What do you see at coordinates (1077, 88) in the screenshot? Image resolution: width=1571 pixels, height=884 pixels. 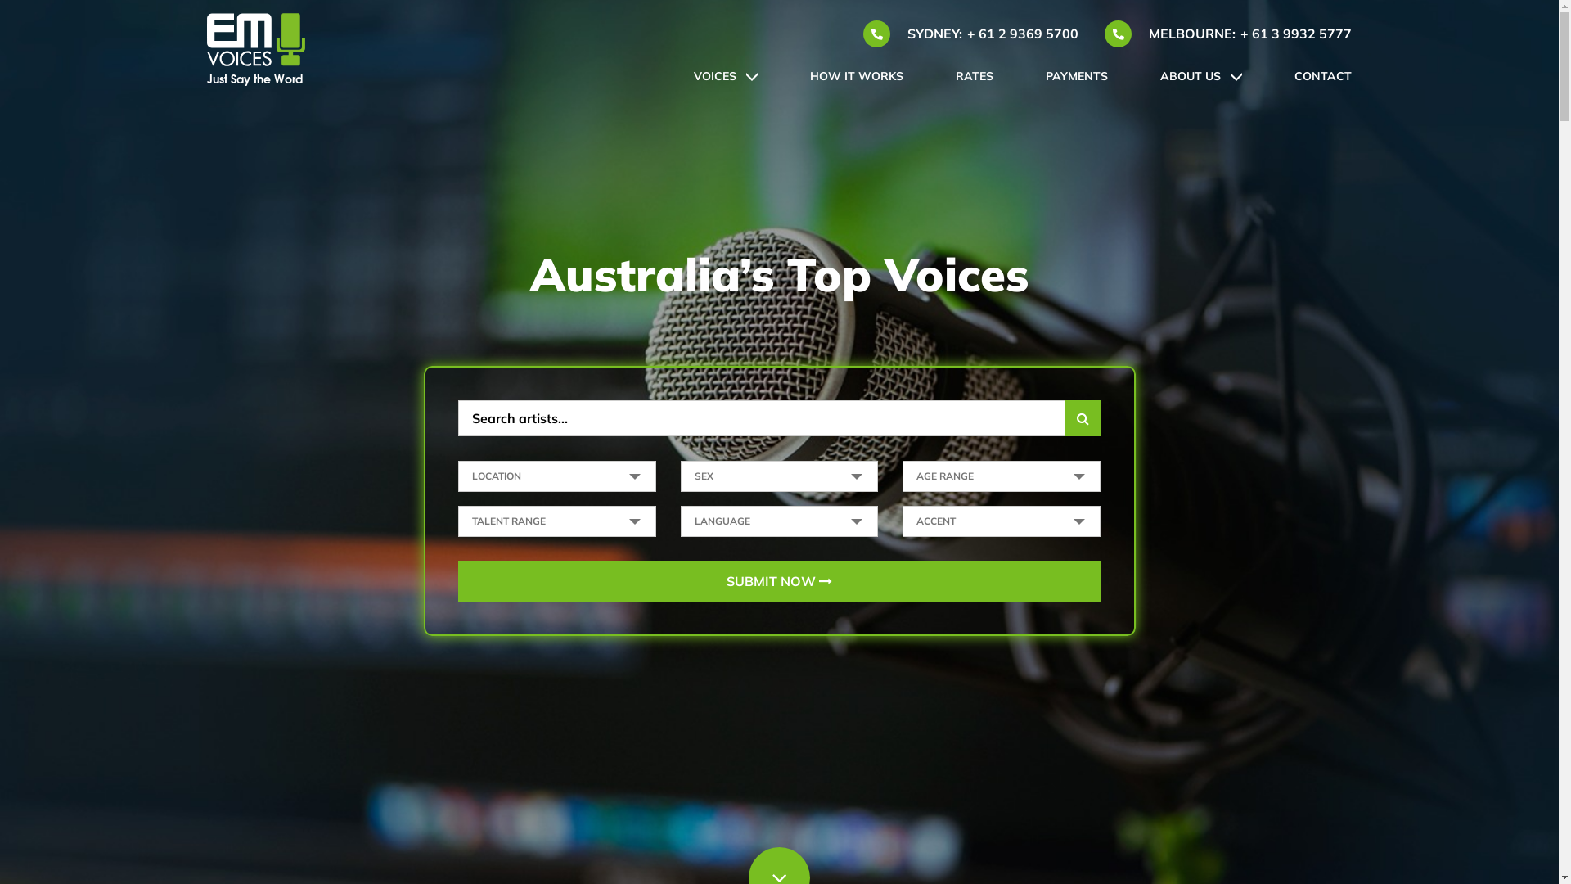 I see `PAYMENTS` at bounding box center [1077, 88].